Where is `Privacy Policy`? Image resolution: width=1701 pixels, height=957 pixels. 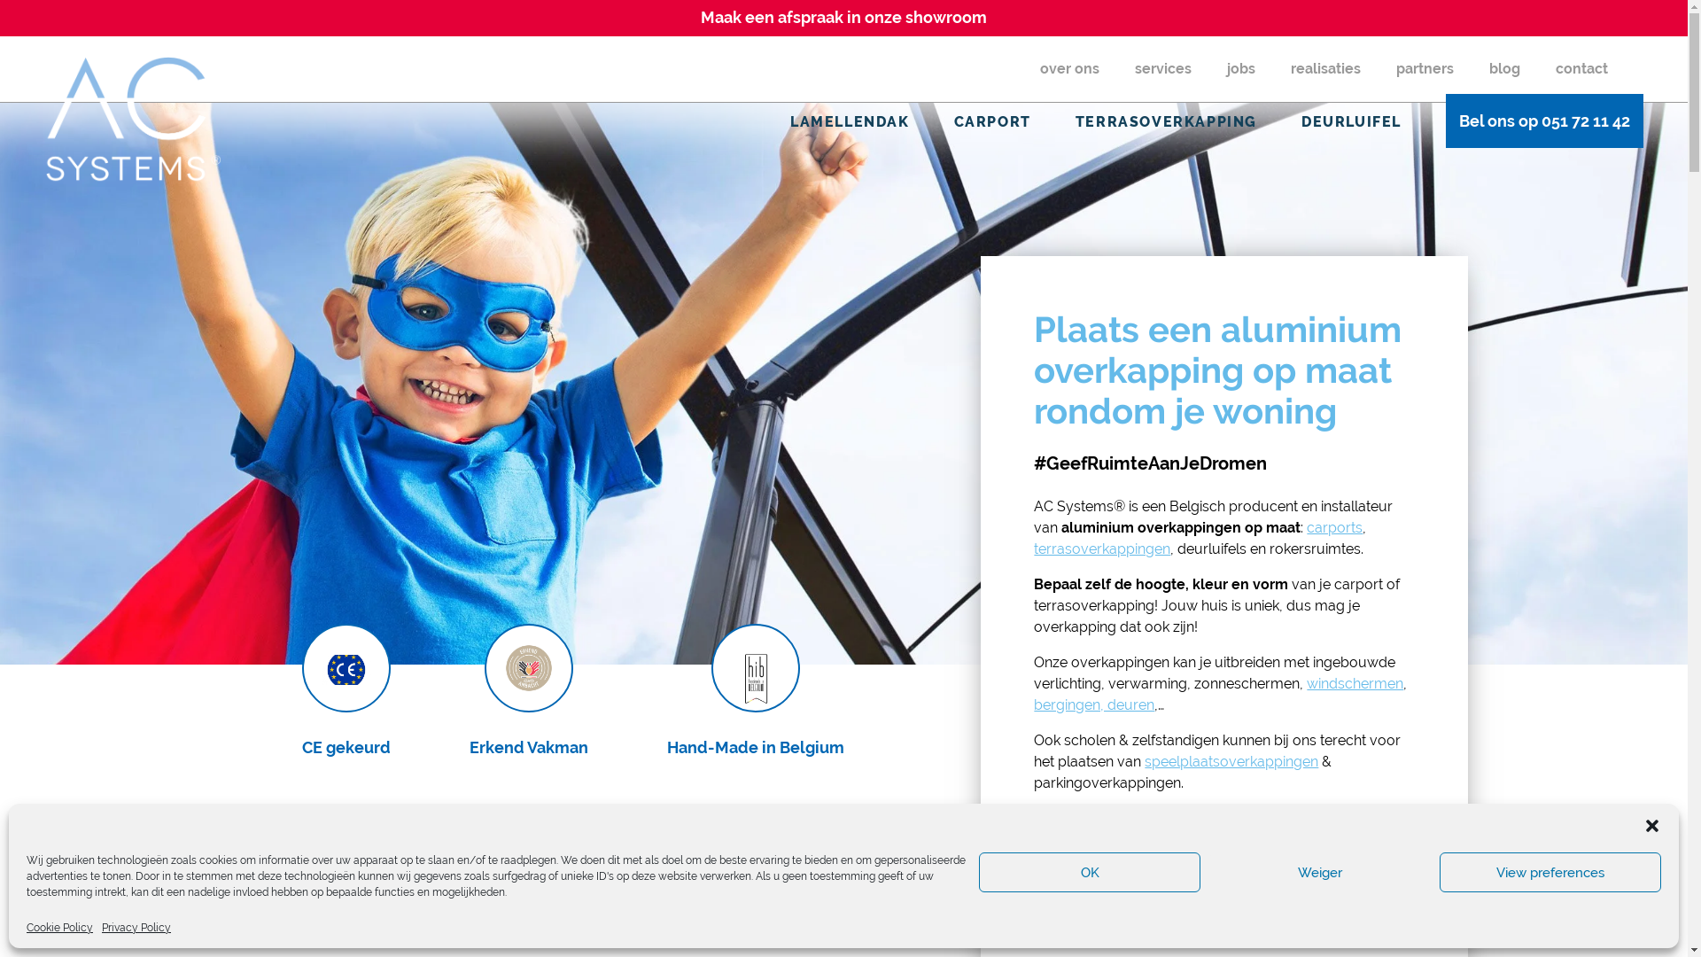
Privacy Policy is located at coordinates (136, 929).